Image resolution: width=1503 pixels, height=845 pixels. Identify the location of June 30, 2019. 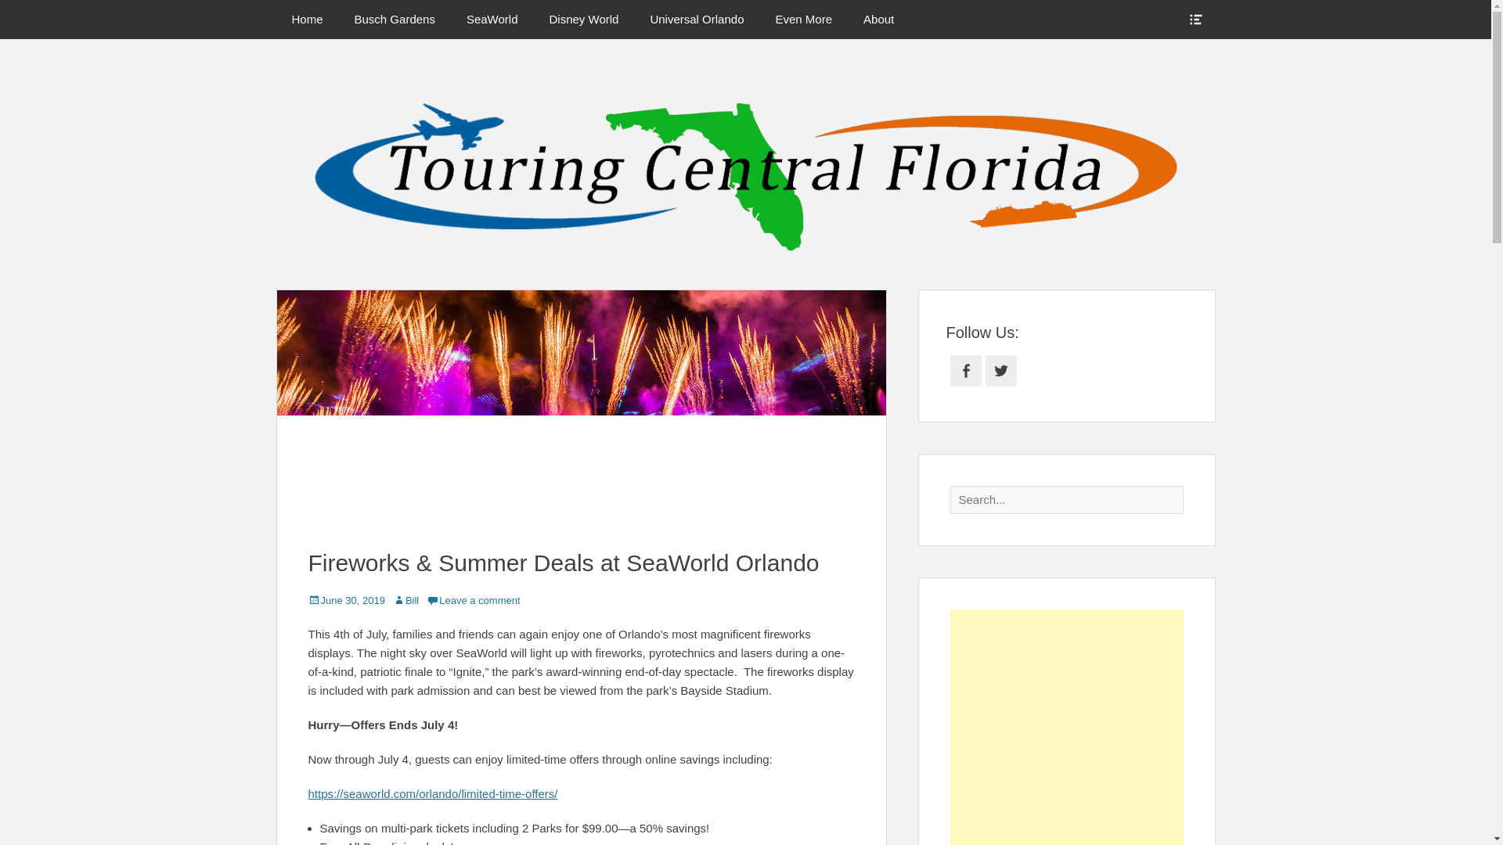
(346, 601).